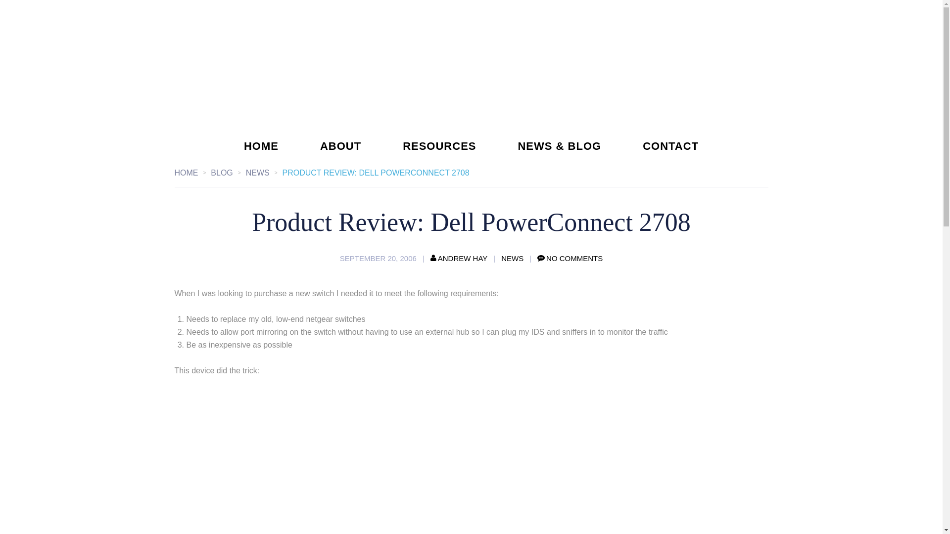  Describe the element at coordinates (340, 146) in the screenshot. I see `ABOUT` at that location.